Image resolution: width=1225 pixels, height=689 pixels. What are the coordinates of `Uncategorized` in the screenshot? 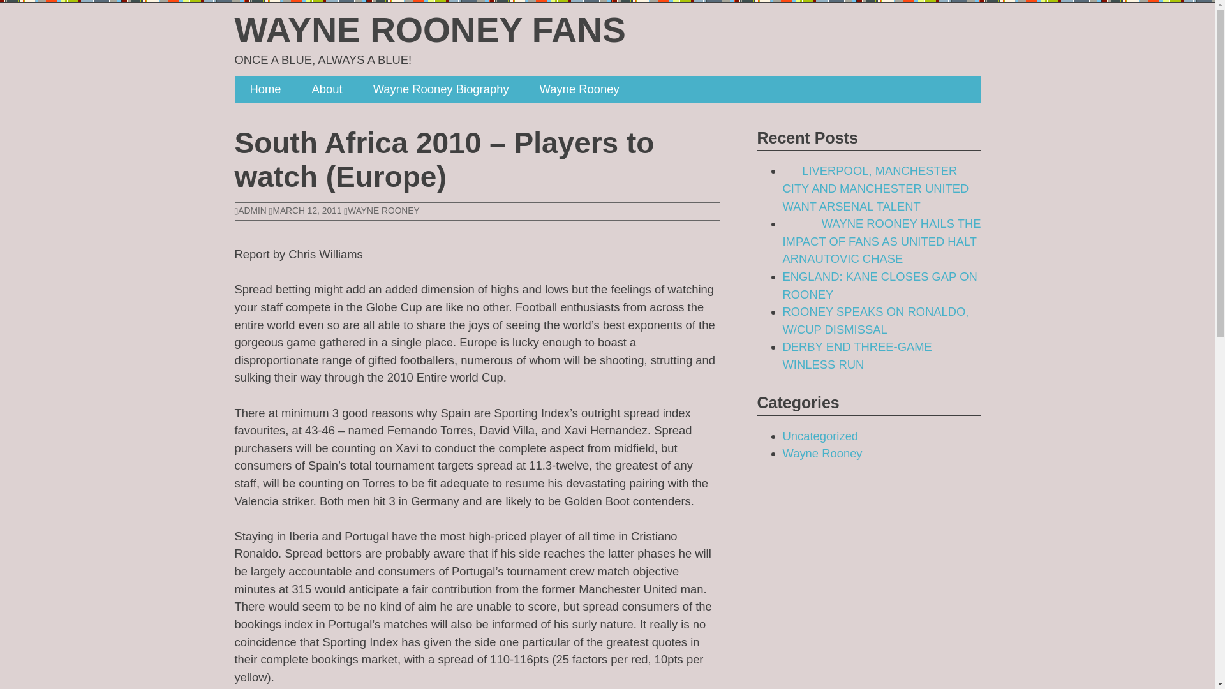 It's located at (820, 436).